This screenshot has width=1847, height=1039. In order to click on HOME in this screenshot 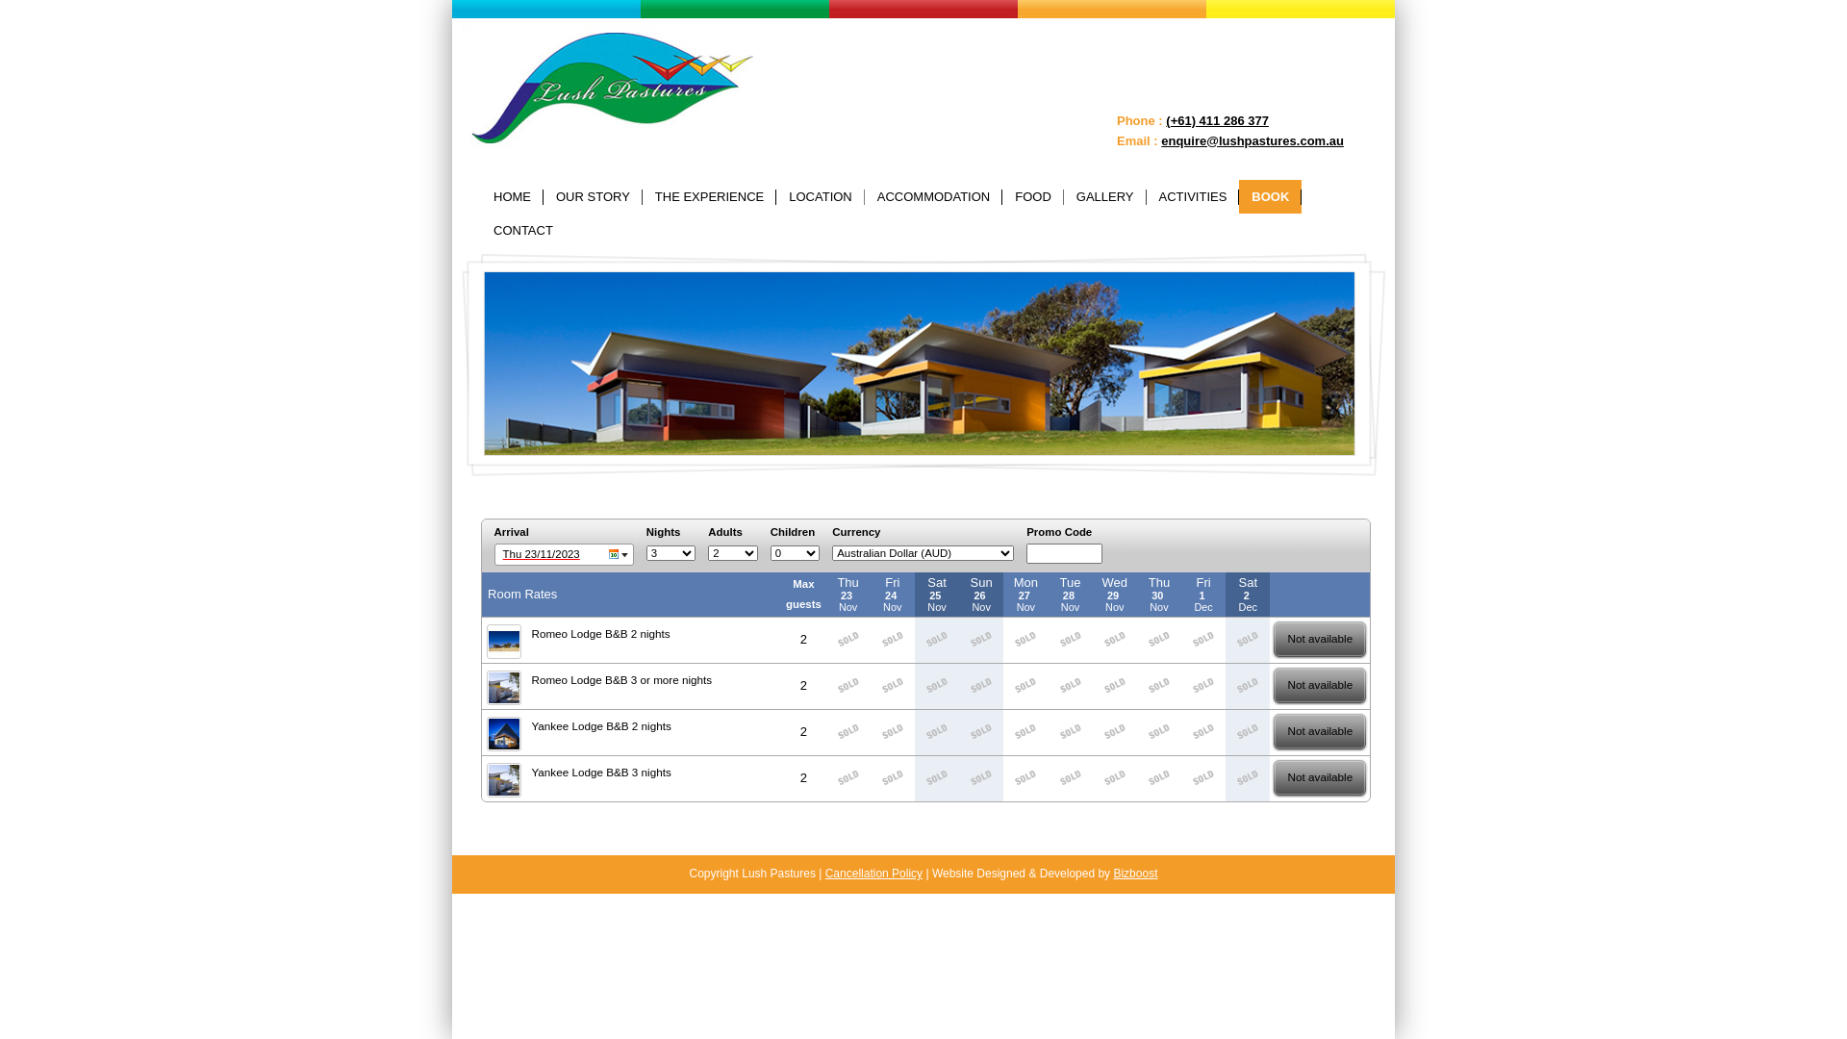, I will do `click(512, 196)`.